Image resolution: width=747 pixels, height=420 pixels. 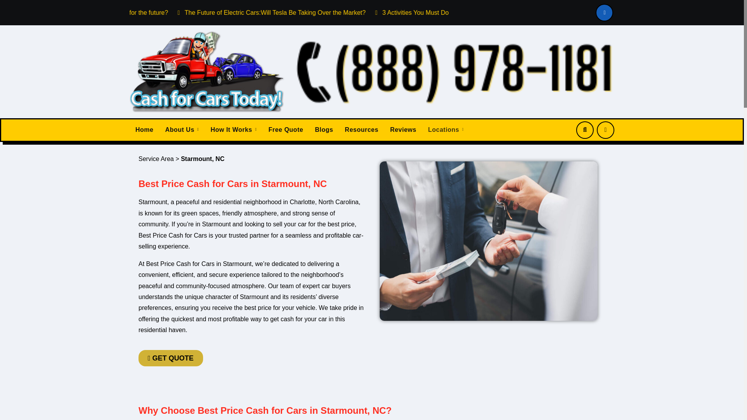 I want to click on Free Quote, so click(x=286, y=130).